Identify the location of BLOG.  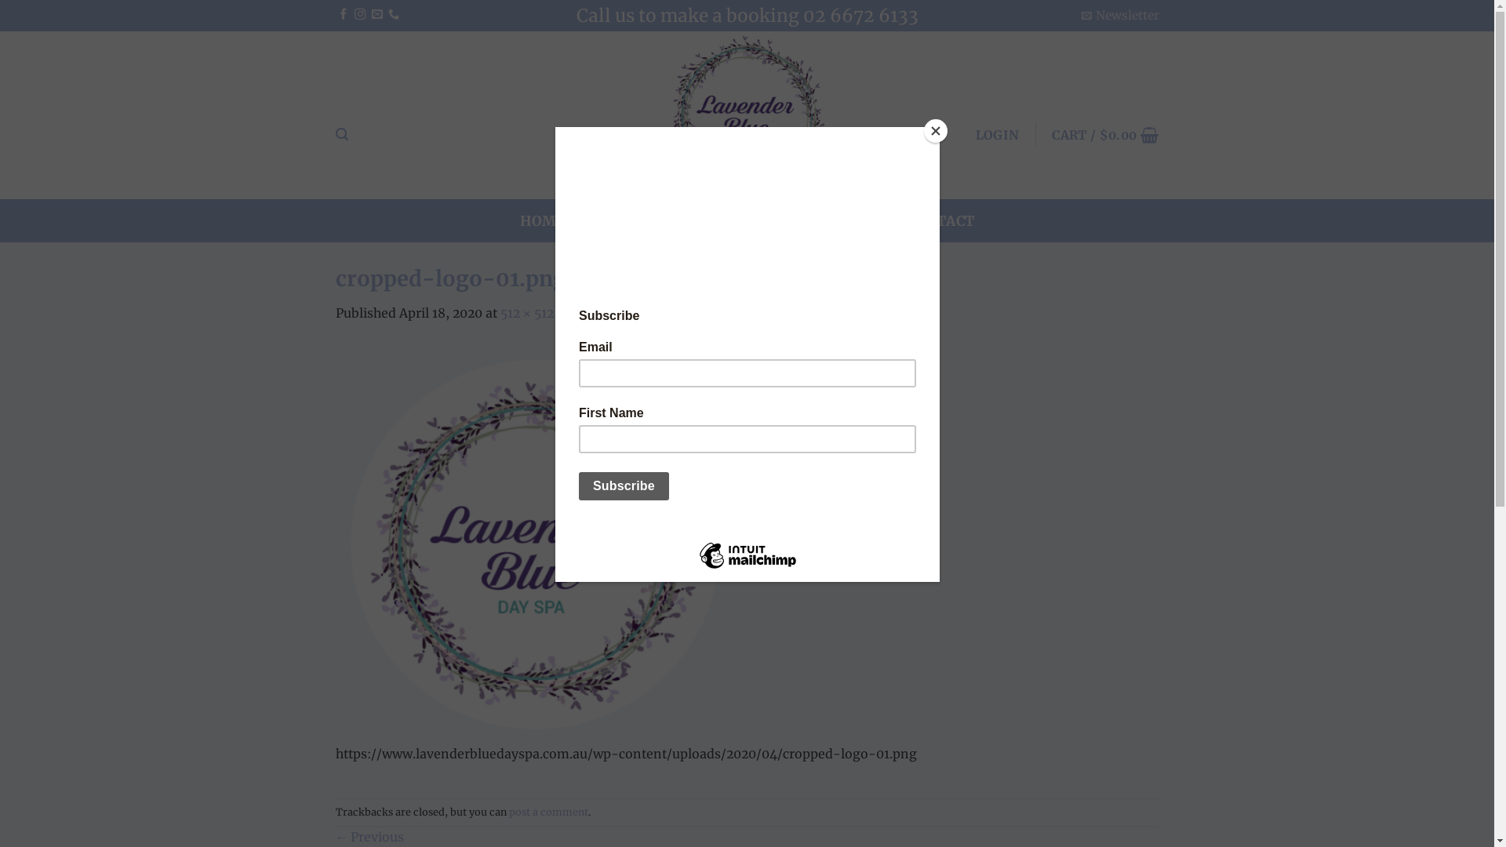
(866, 221).